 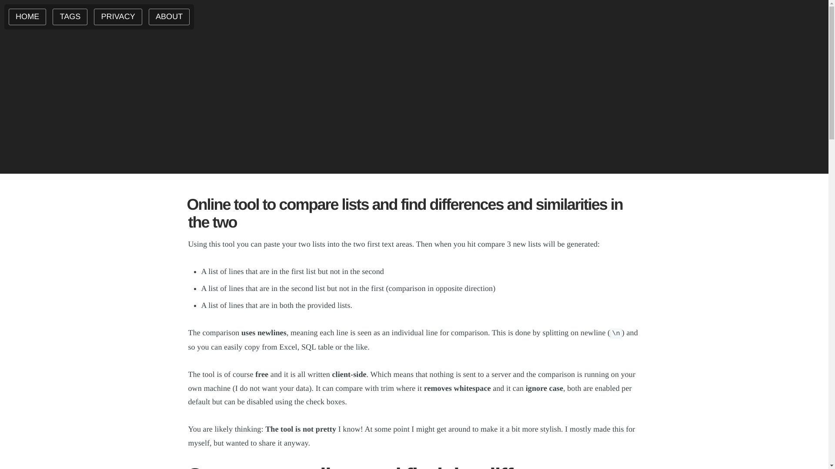 What do you see at coordinates (70, 17) in the screenshot?
I see `TAGS` at bounding box center [70, 17].